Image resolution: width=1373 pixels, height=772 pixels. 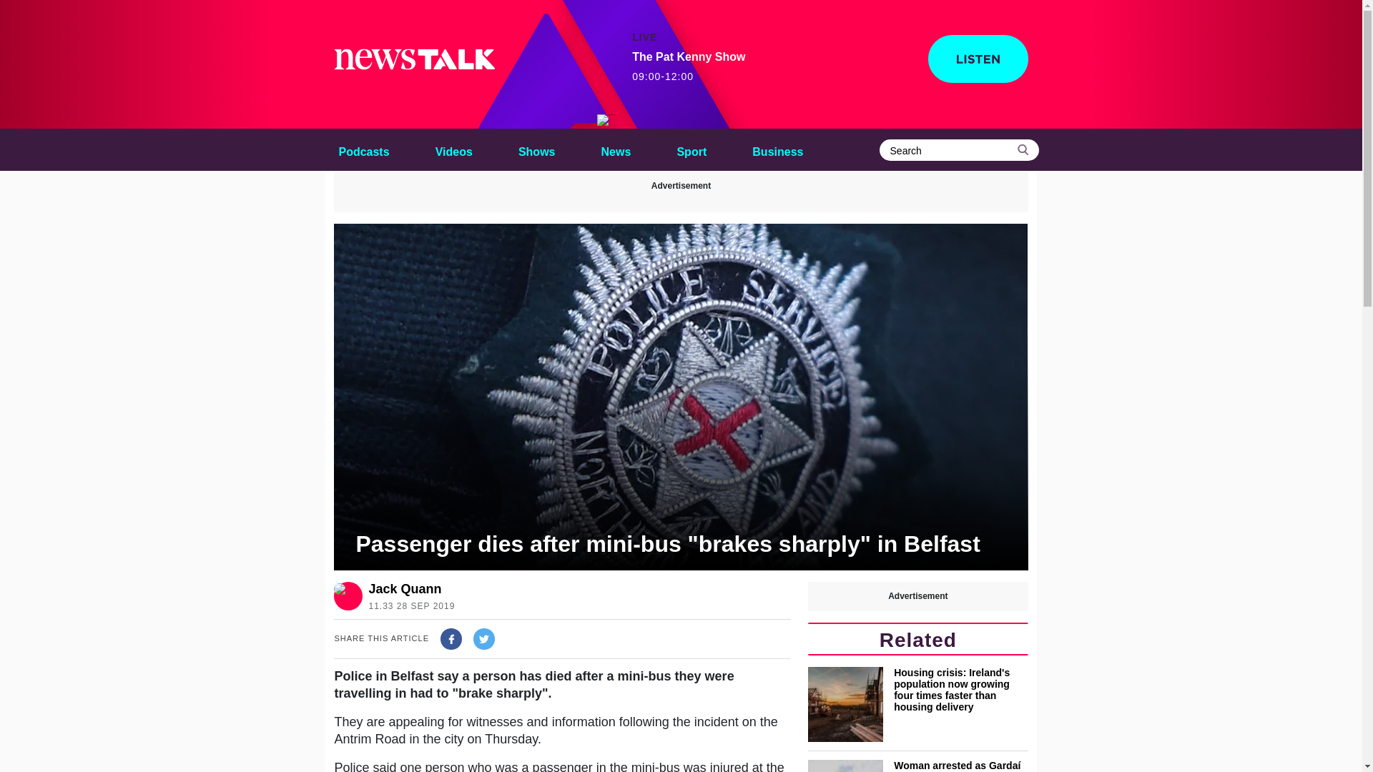 What do you see at coordinates (363, 149) in the screenshot?
I see `Podcasts` at bounding box center [363, 149].